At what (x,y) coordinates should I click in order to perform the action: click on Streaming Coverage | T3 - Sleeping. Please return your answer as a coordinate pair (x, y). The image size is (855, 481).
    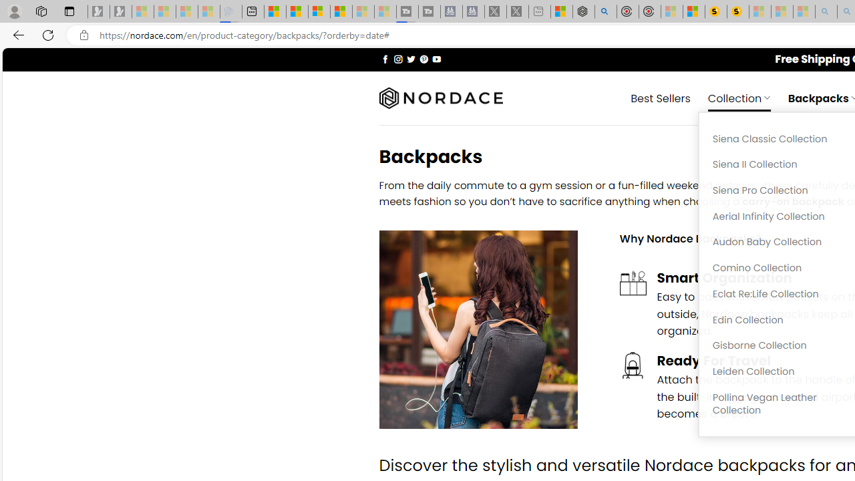
    Looking at the image, I should click on (407, 12).